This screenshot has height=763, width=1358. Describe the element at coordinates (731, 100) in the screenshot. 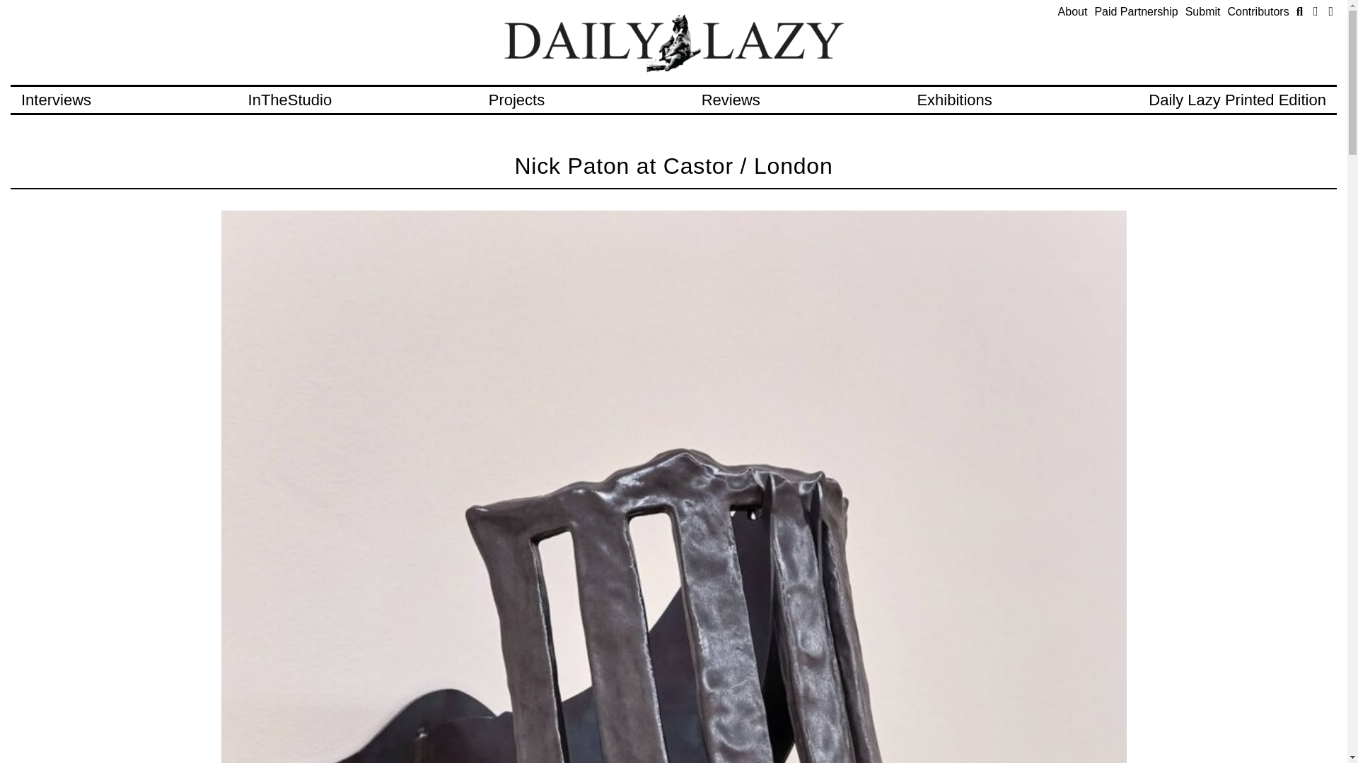

I see `Reviews` at that location.